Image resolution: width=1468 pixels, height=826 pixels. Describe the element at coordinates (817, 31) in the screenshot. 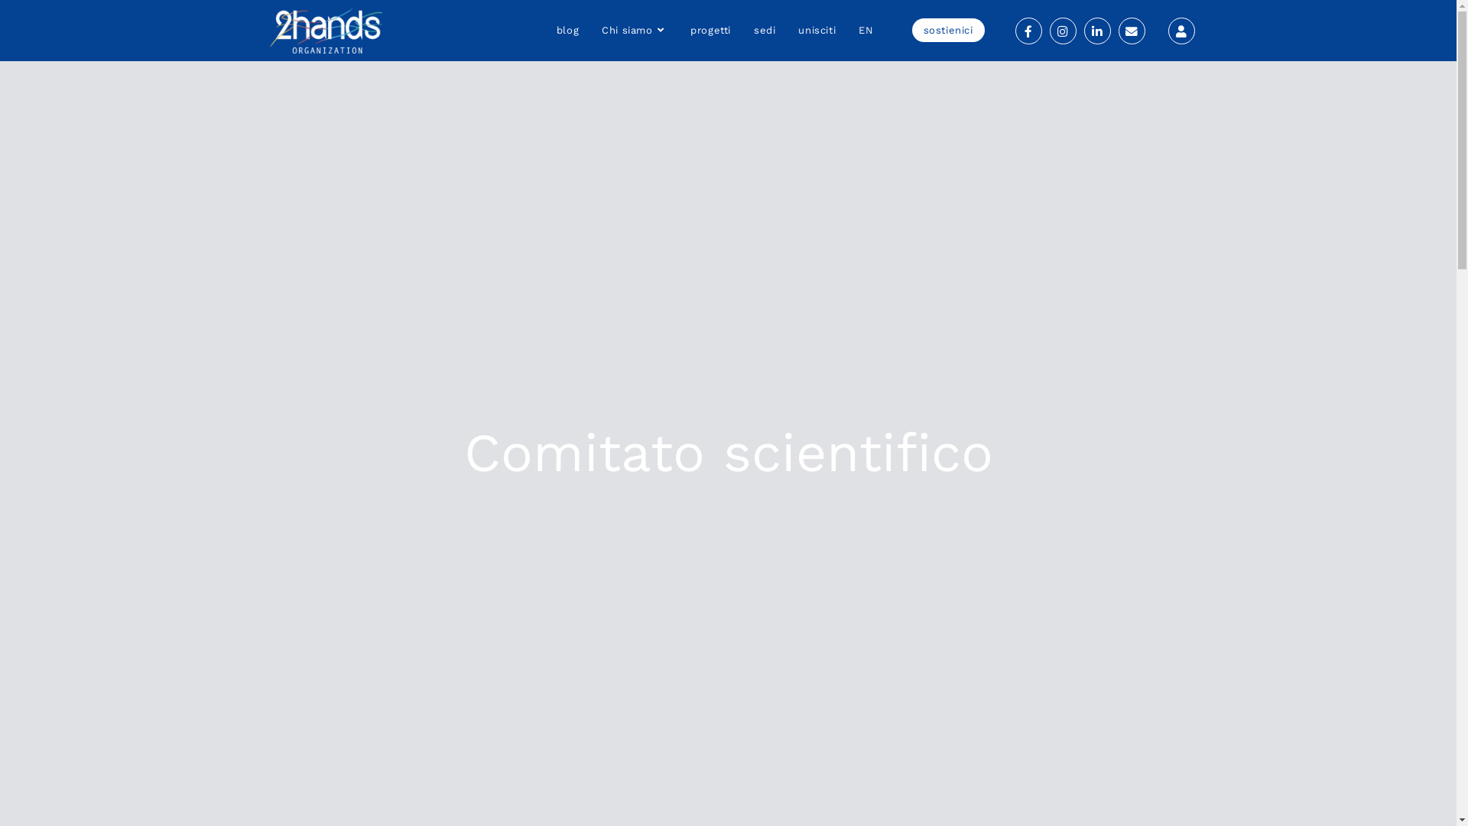

I see `unisciti` at that location.